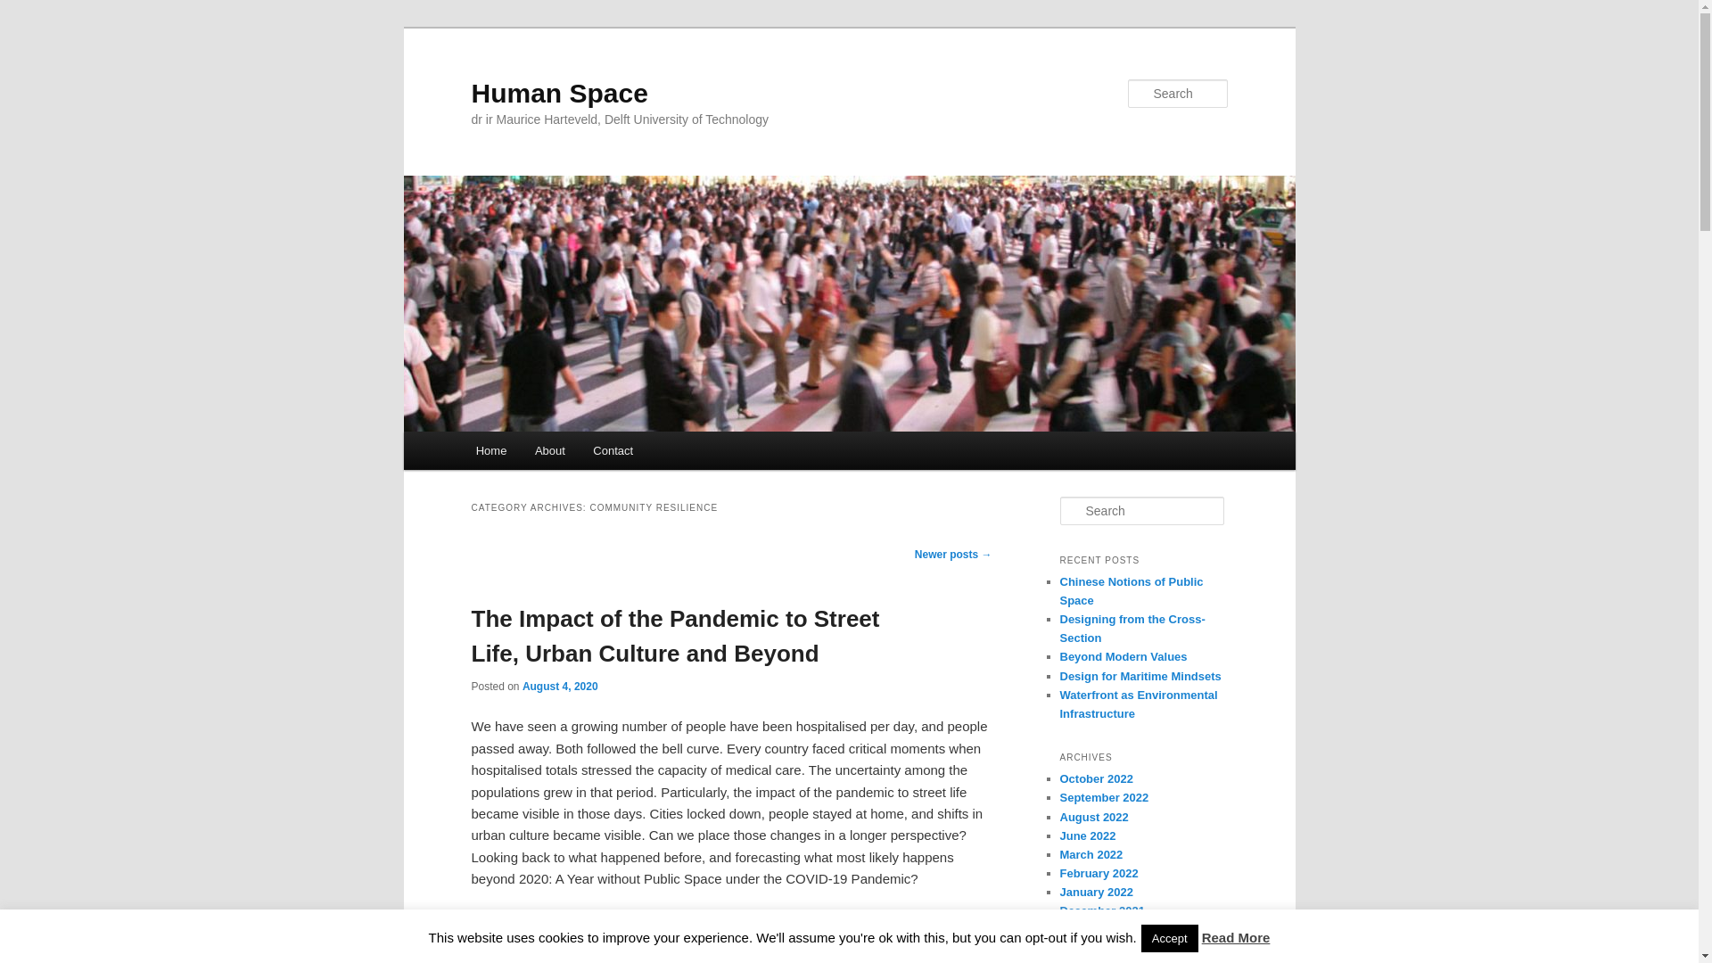 The height and width of the screenshot is (963, 1712). I want to click on Search, so click(29, 10).